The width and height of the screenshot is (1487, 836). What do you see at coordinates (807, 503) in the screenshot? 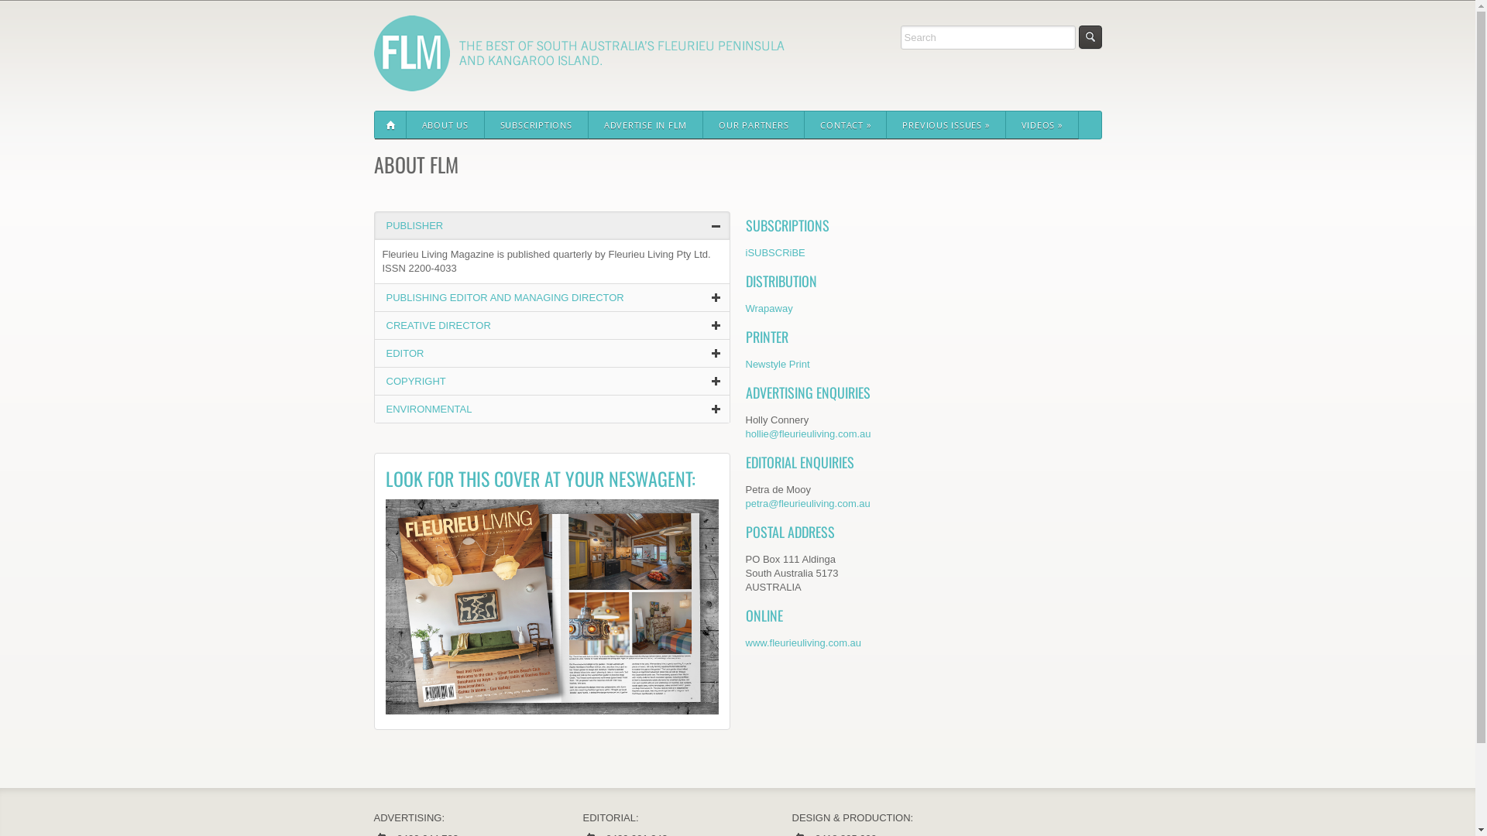
I see `petra@fleurieuliving.com.au` at bounding box center [807, 503].